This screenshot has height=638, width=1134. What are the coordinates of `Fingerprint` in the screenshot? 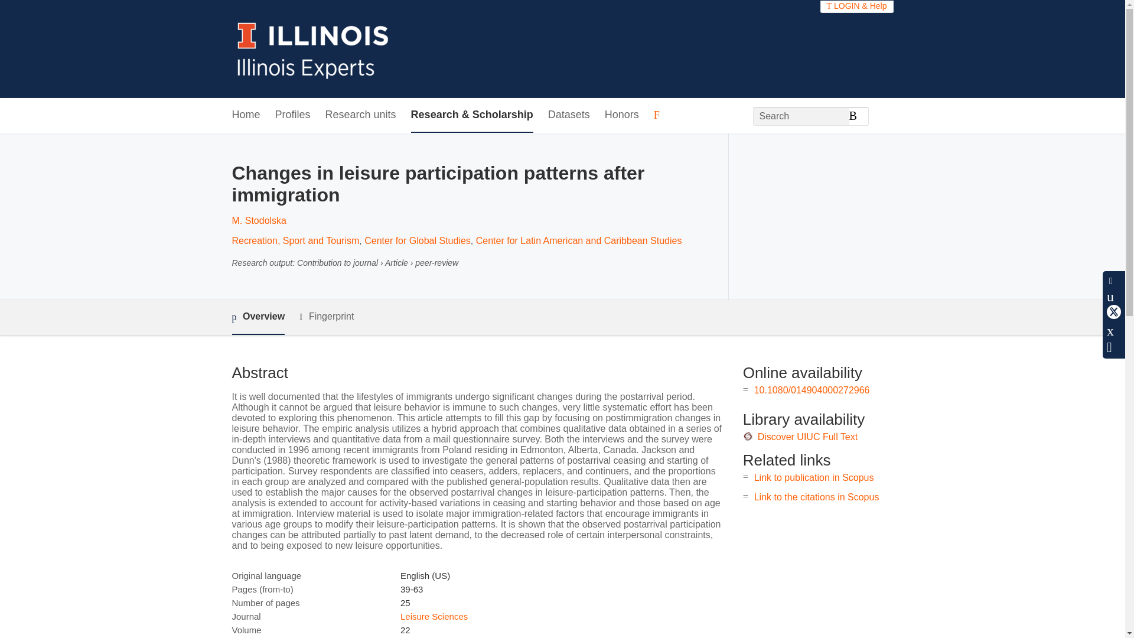 It's located at (326, 317).